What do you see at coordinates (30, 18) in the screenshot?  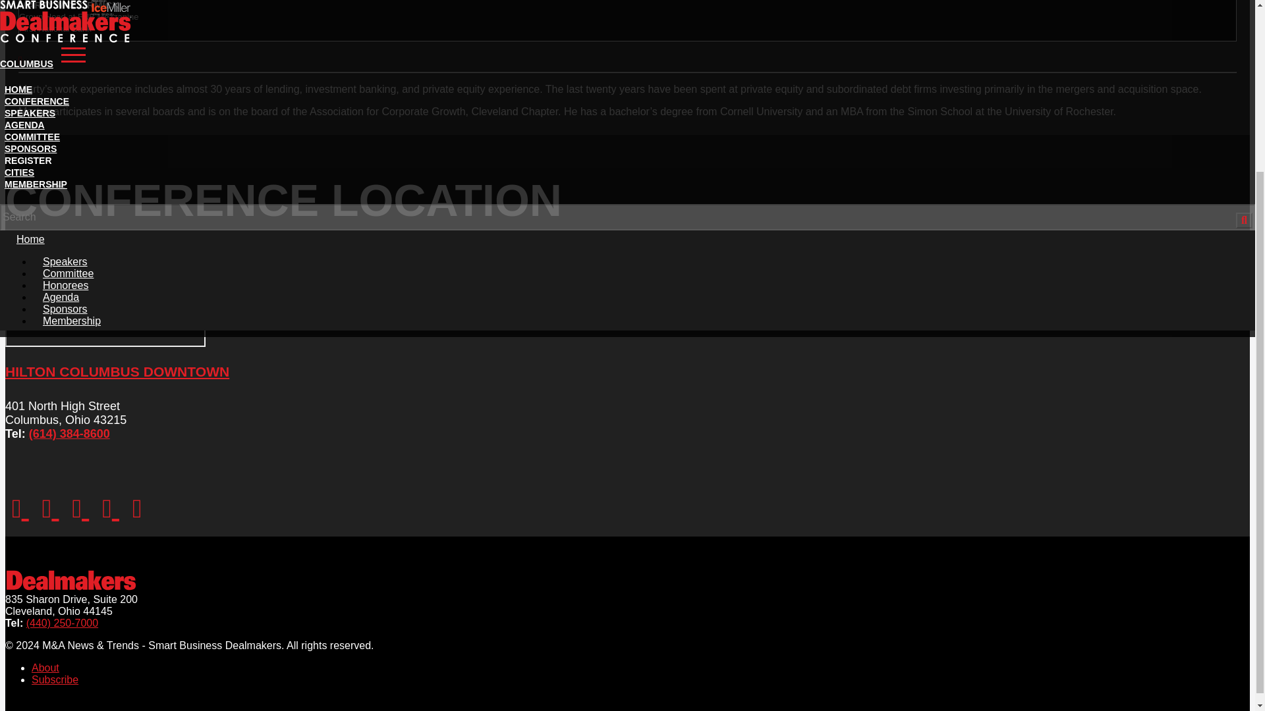 I see `Home` at bounding box center [30, 18].